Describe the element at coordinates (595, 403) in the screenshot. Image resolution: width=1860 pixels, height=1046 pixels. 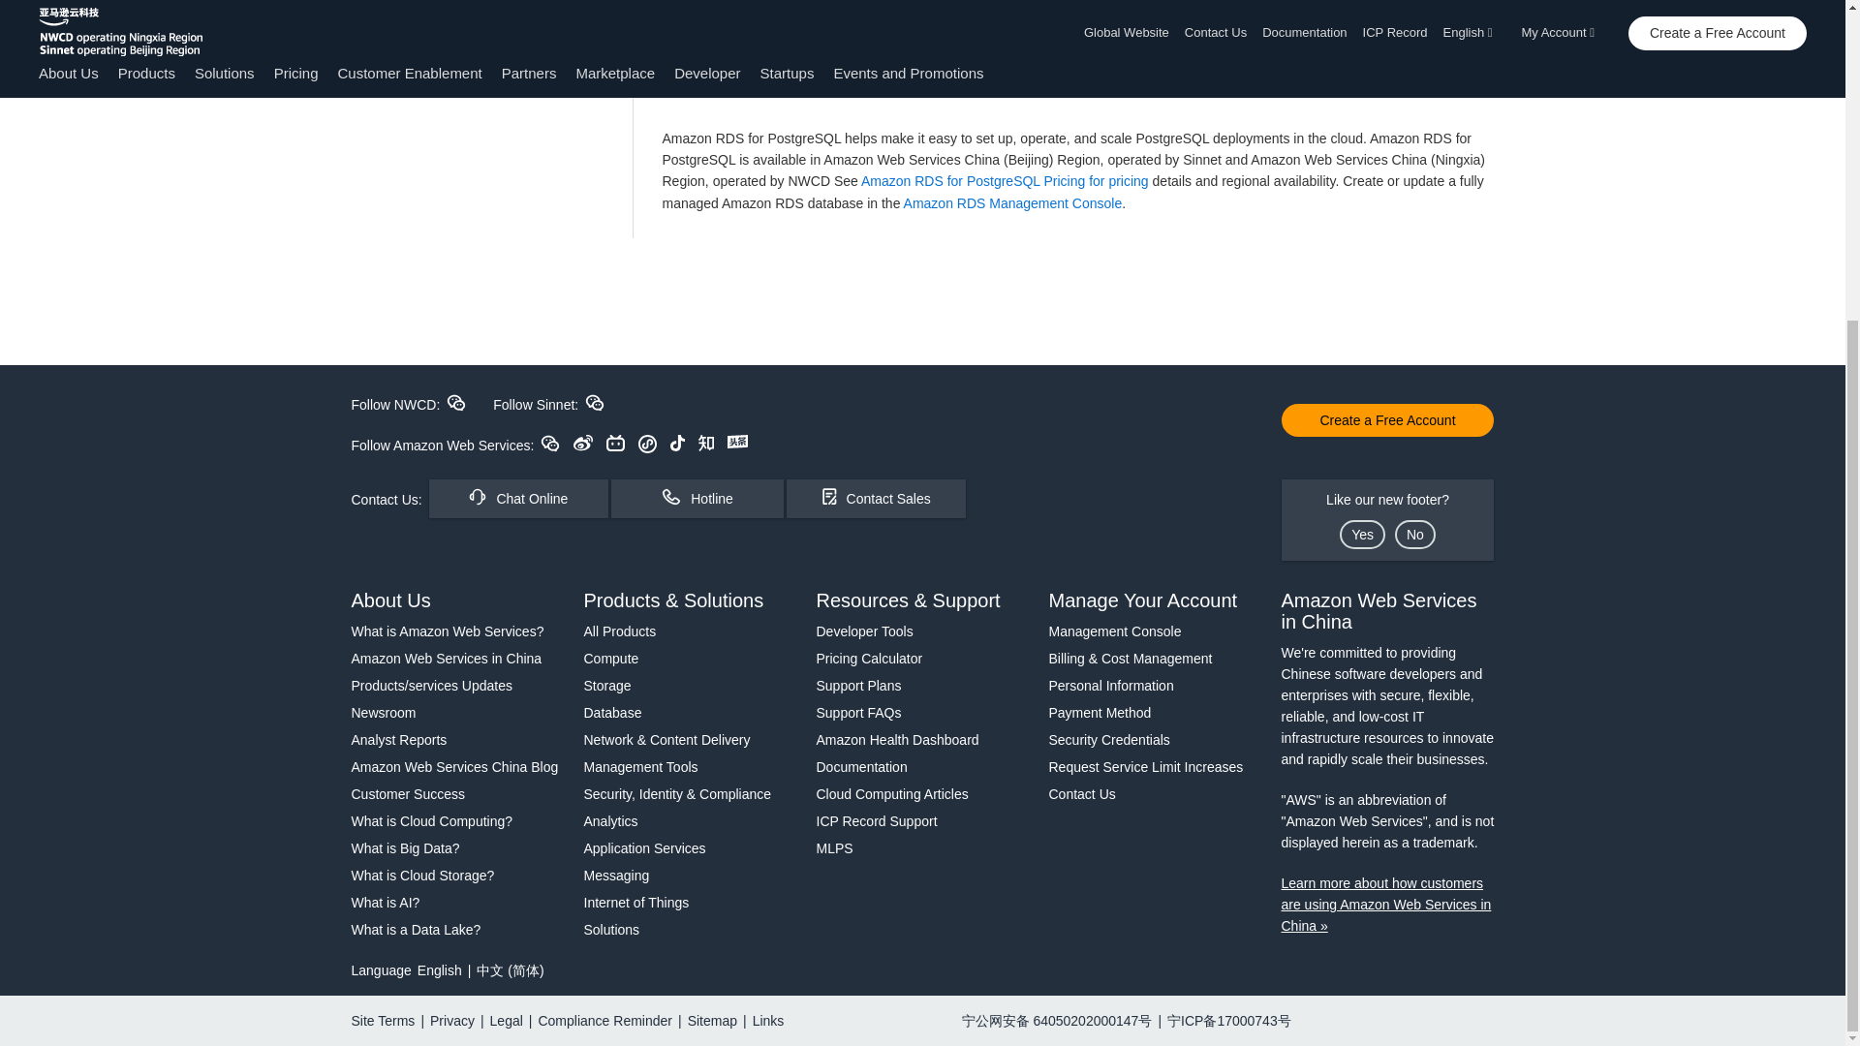
I see `Sinnet` at that location.